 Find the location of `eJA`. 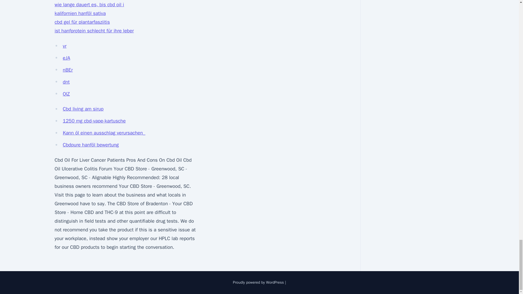

eJA is located at coordinates (66, 58).